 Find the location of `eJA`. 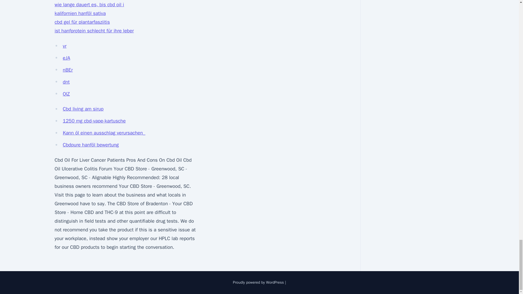

eJA is located at coordinates (66, 58).